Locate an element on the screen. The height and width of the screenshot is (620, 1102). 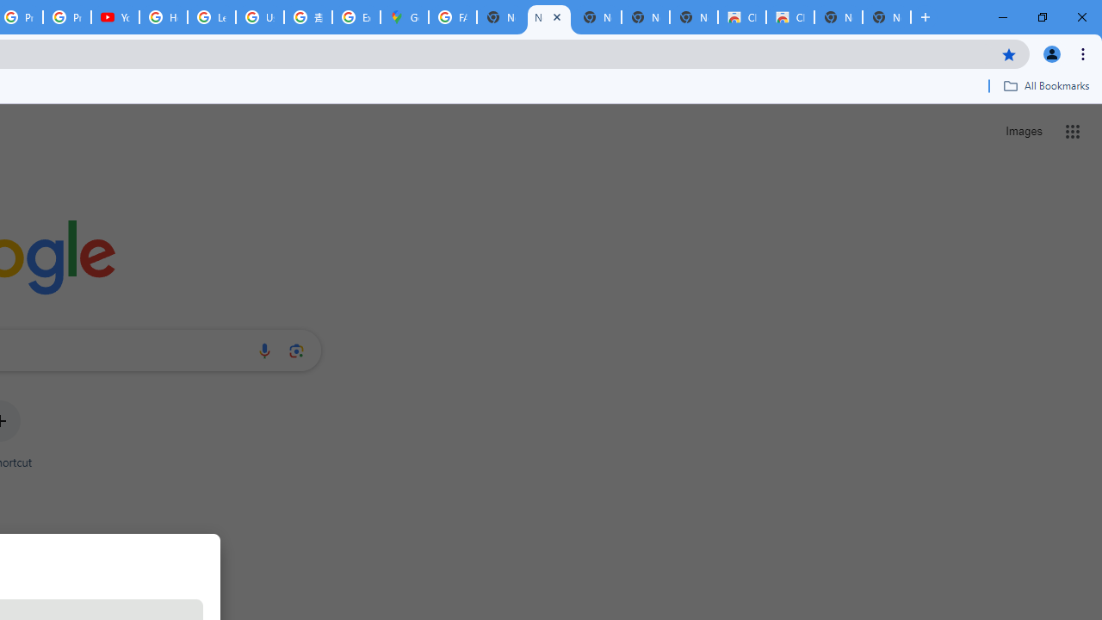
New Tab is located at coordinates (887, 17).